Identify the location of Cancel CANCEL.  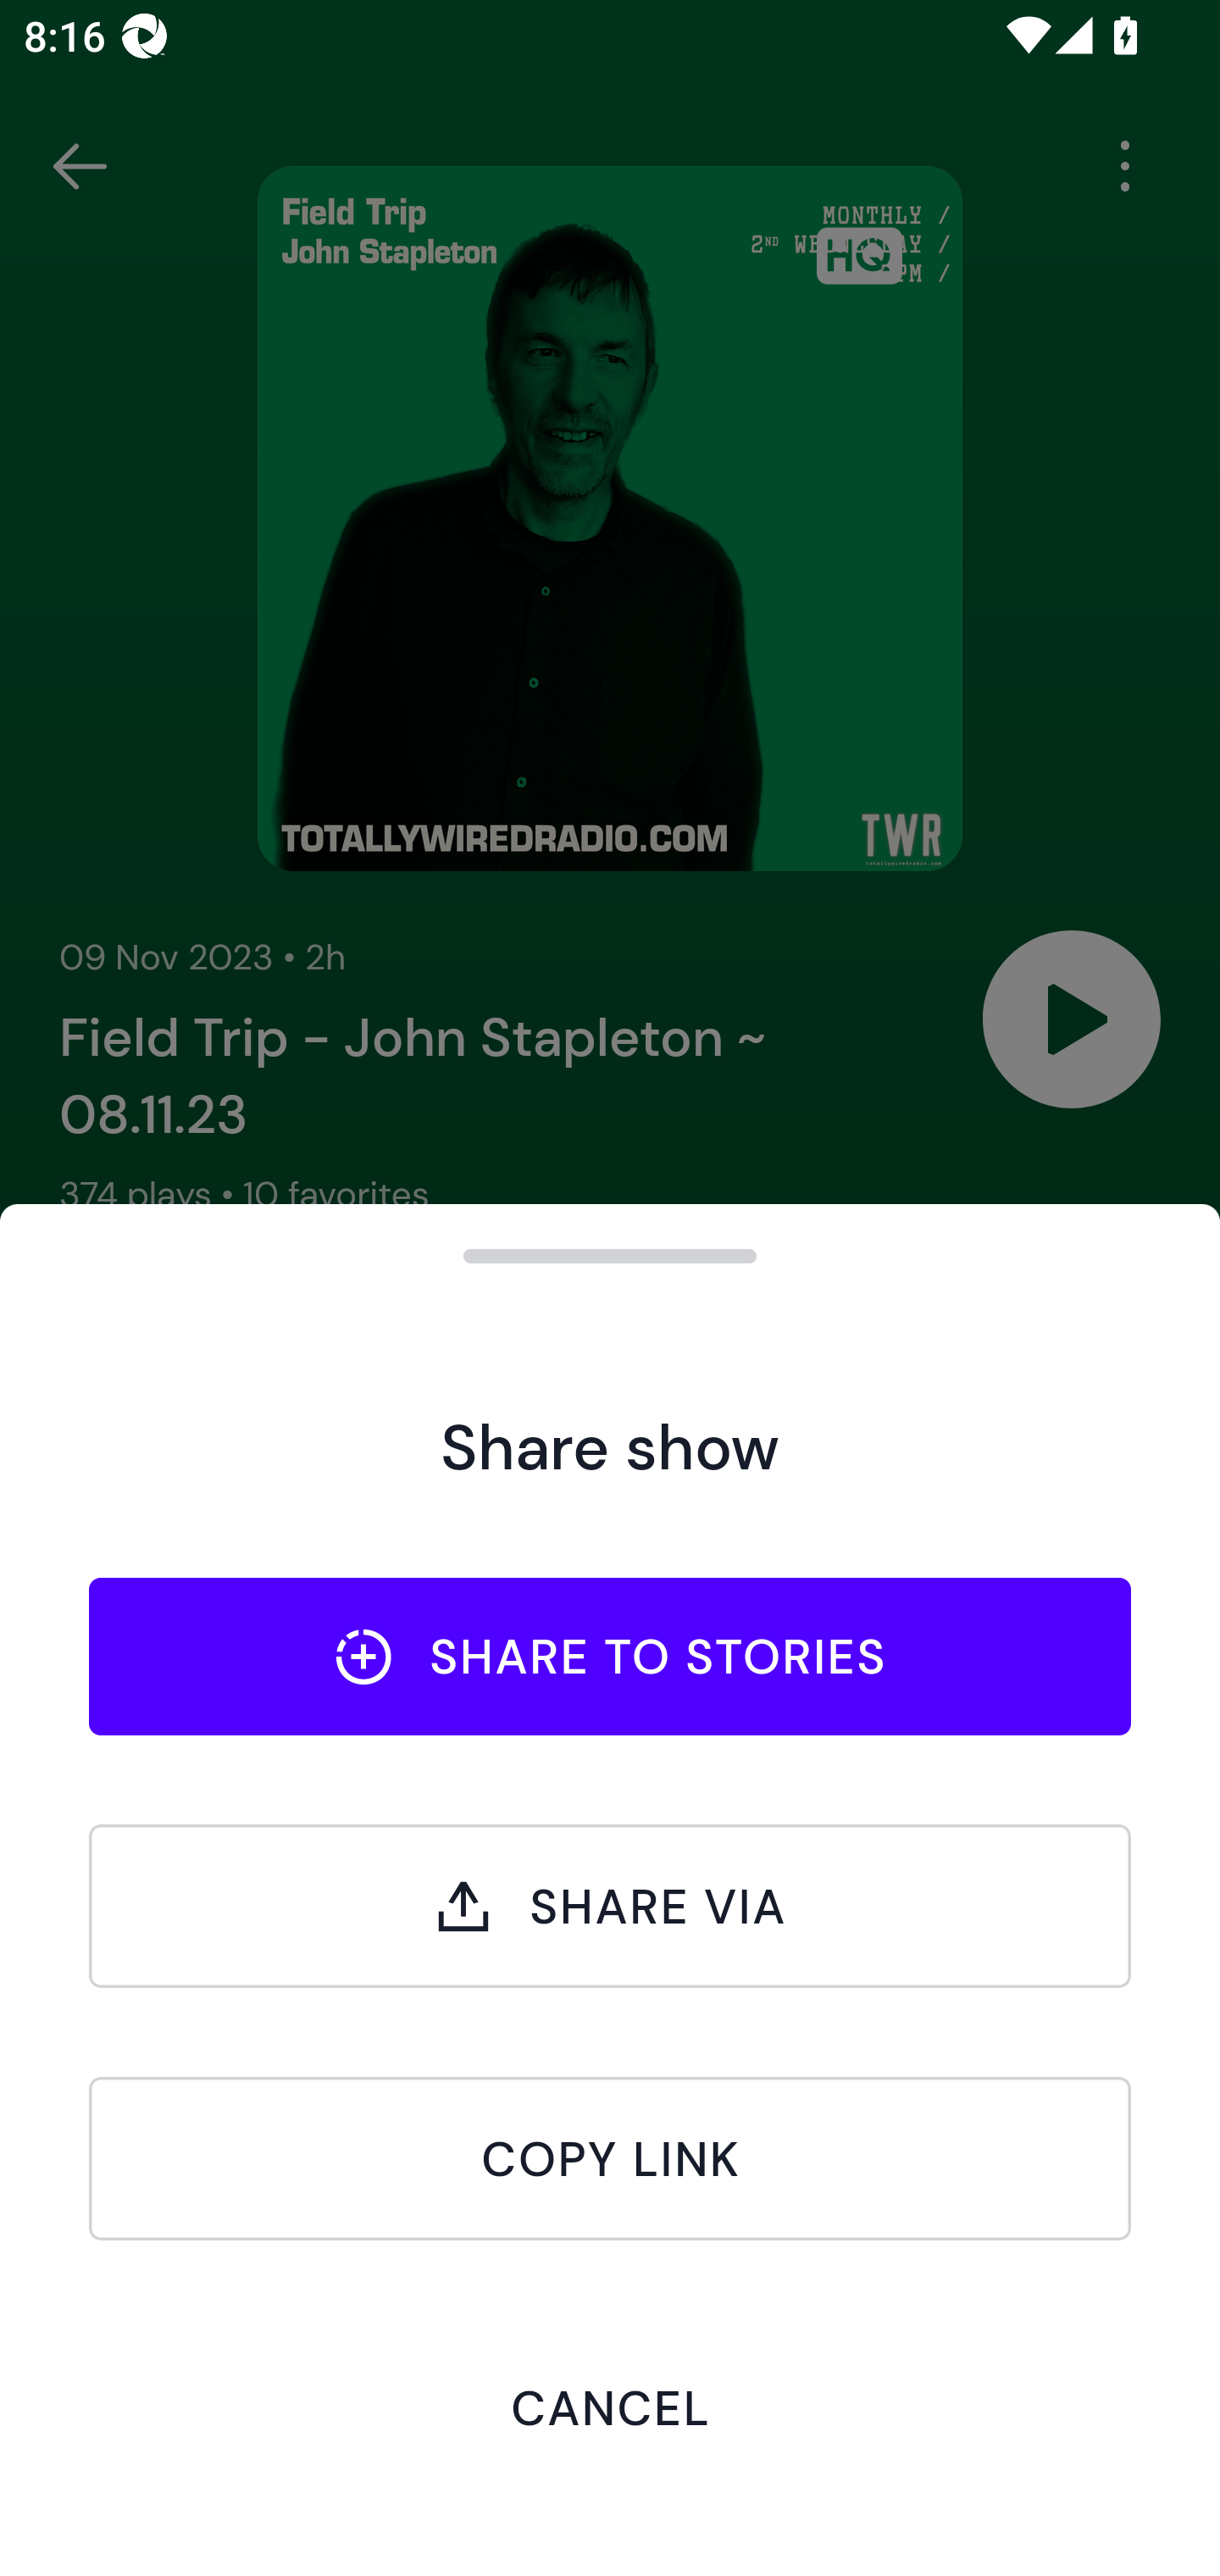
(610, 2407).